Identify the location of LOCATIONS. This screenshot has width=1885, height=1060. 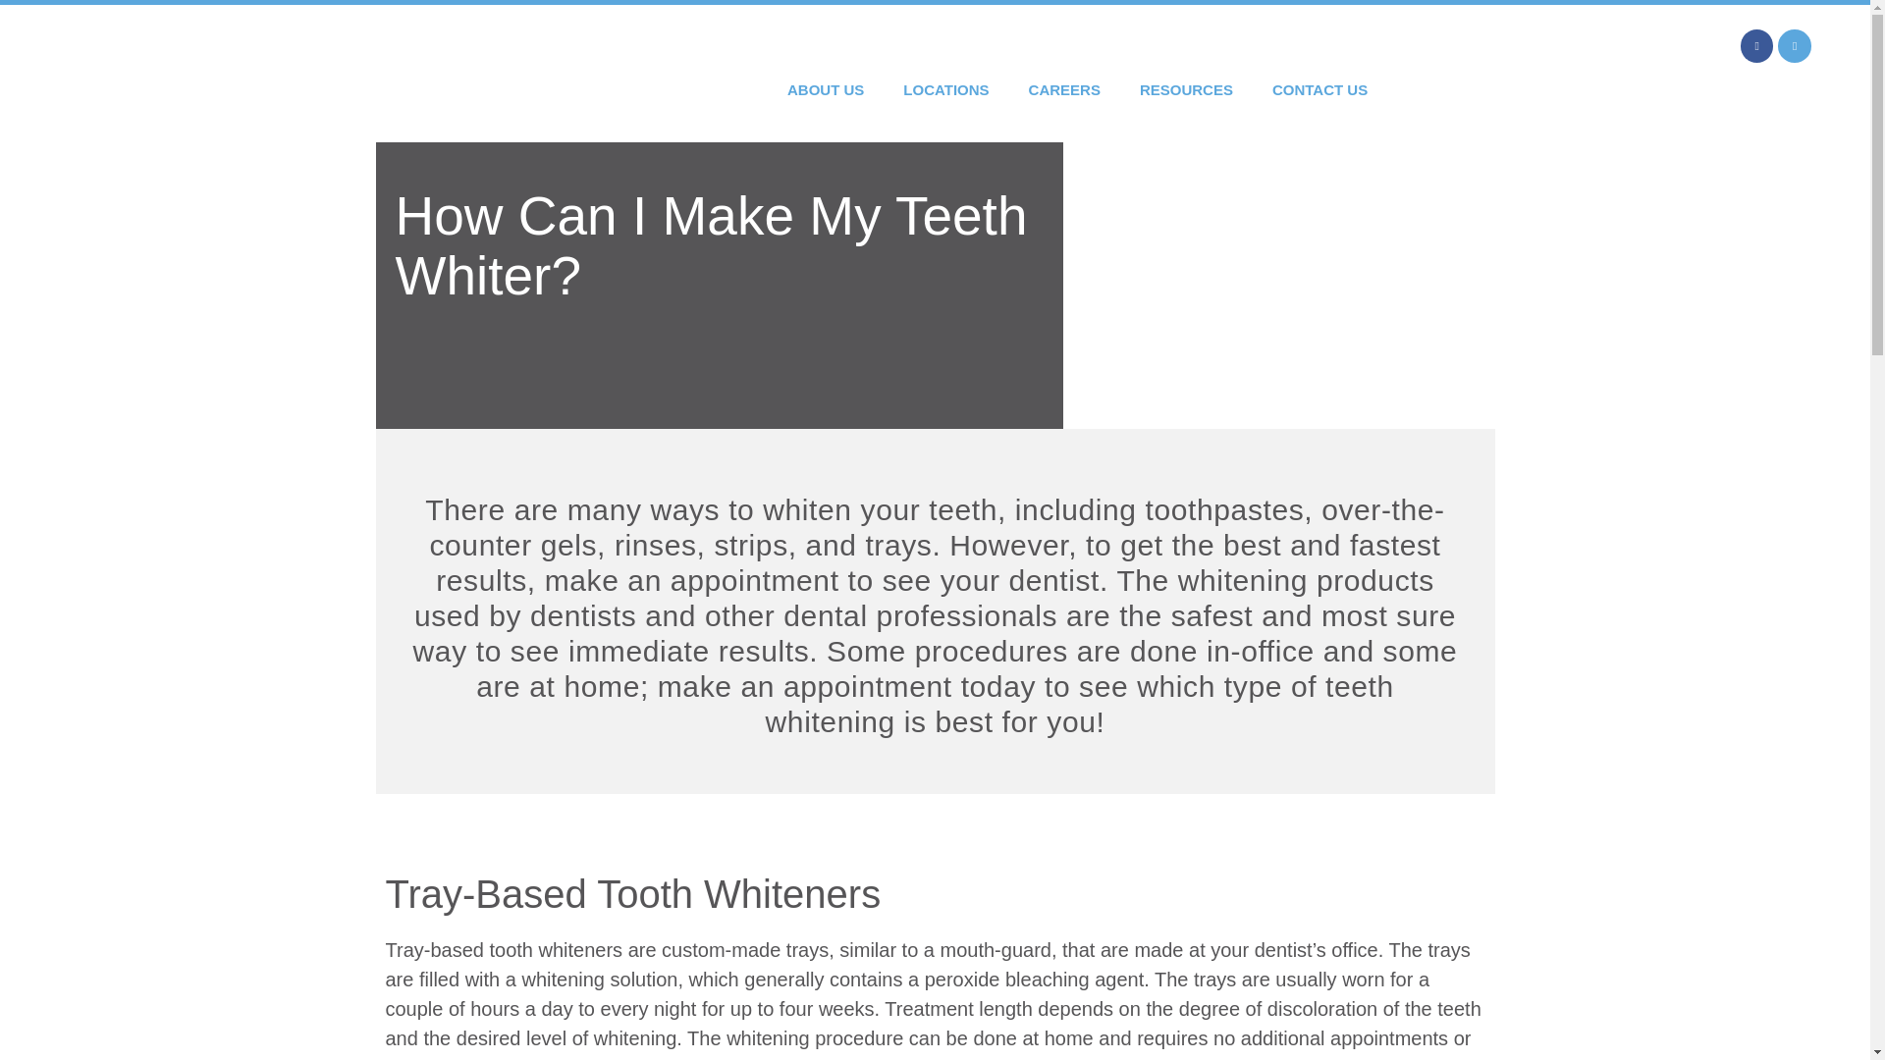
(946, 89).